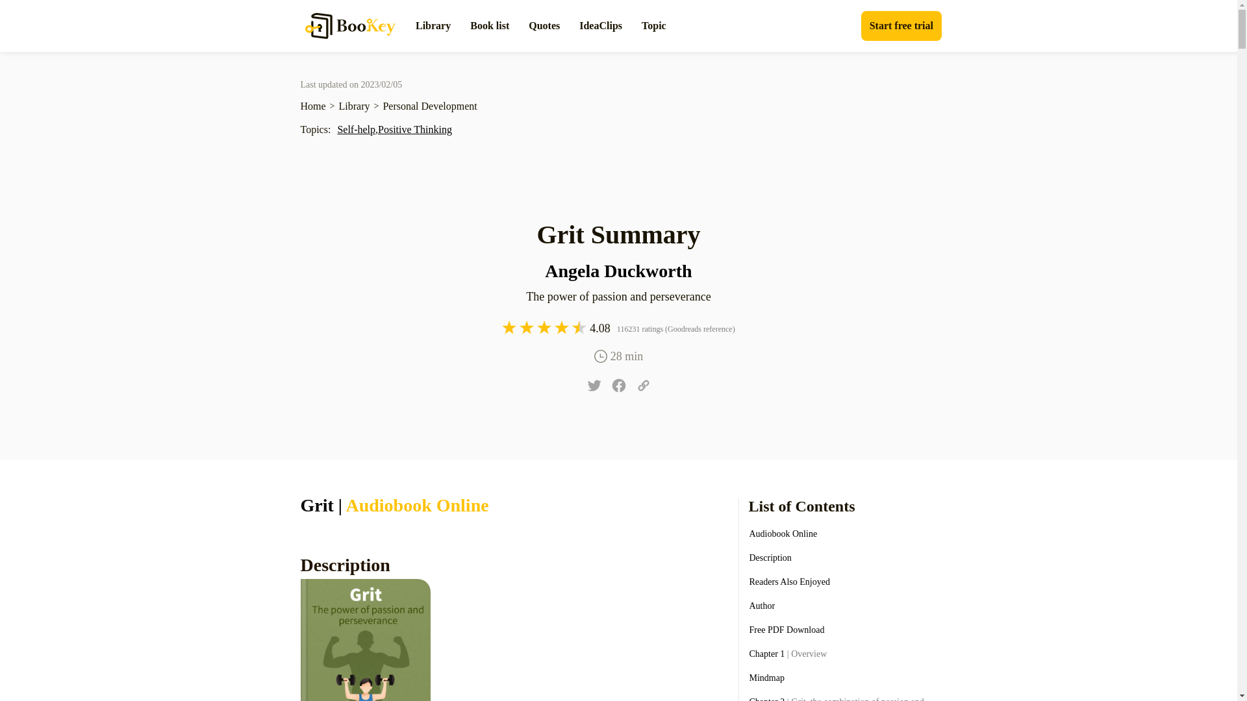  Describe the element at coordinates (783, 534) in the screenshot. I see `Audiobook Online` at that location.